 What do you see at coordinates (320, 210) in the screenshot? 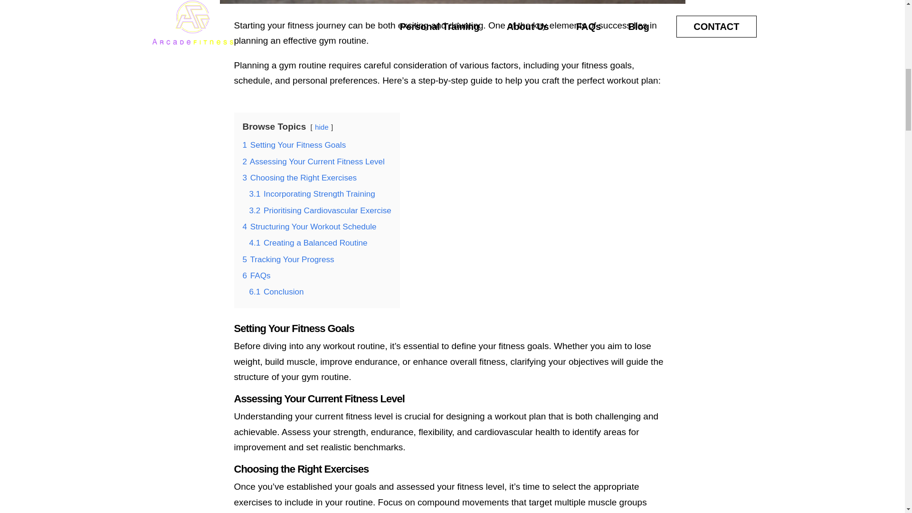
I see `3.2 Prioritising Cardiovascular Exercise` at bounding box center [320, 210].